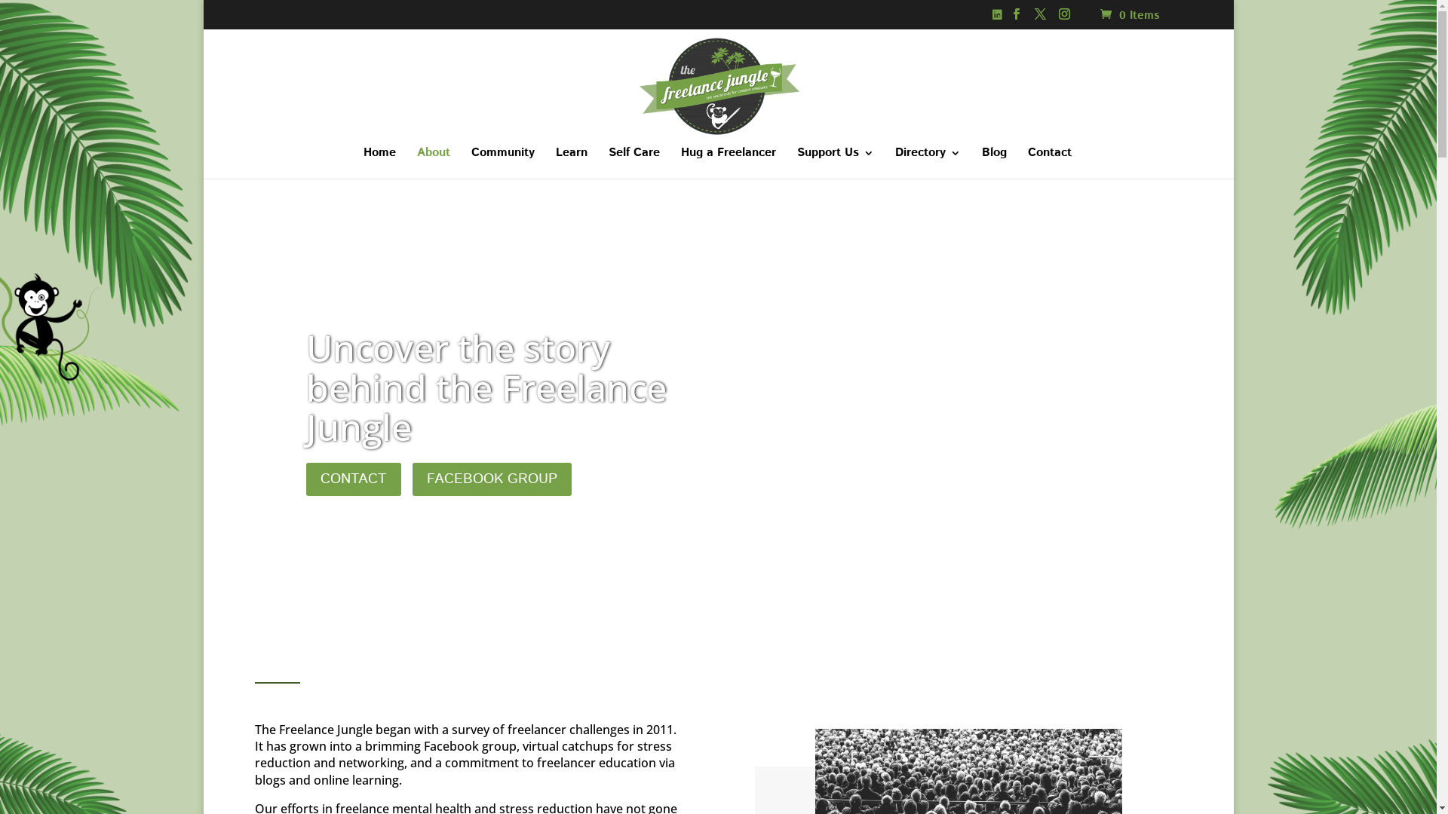 The height and width of the screenshot is (814, 1448). Describe the element at coordinates (572, 163) in the screenshot. I see `Learn` at that location.